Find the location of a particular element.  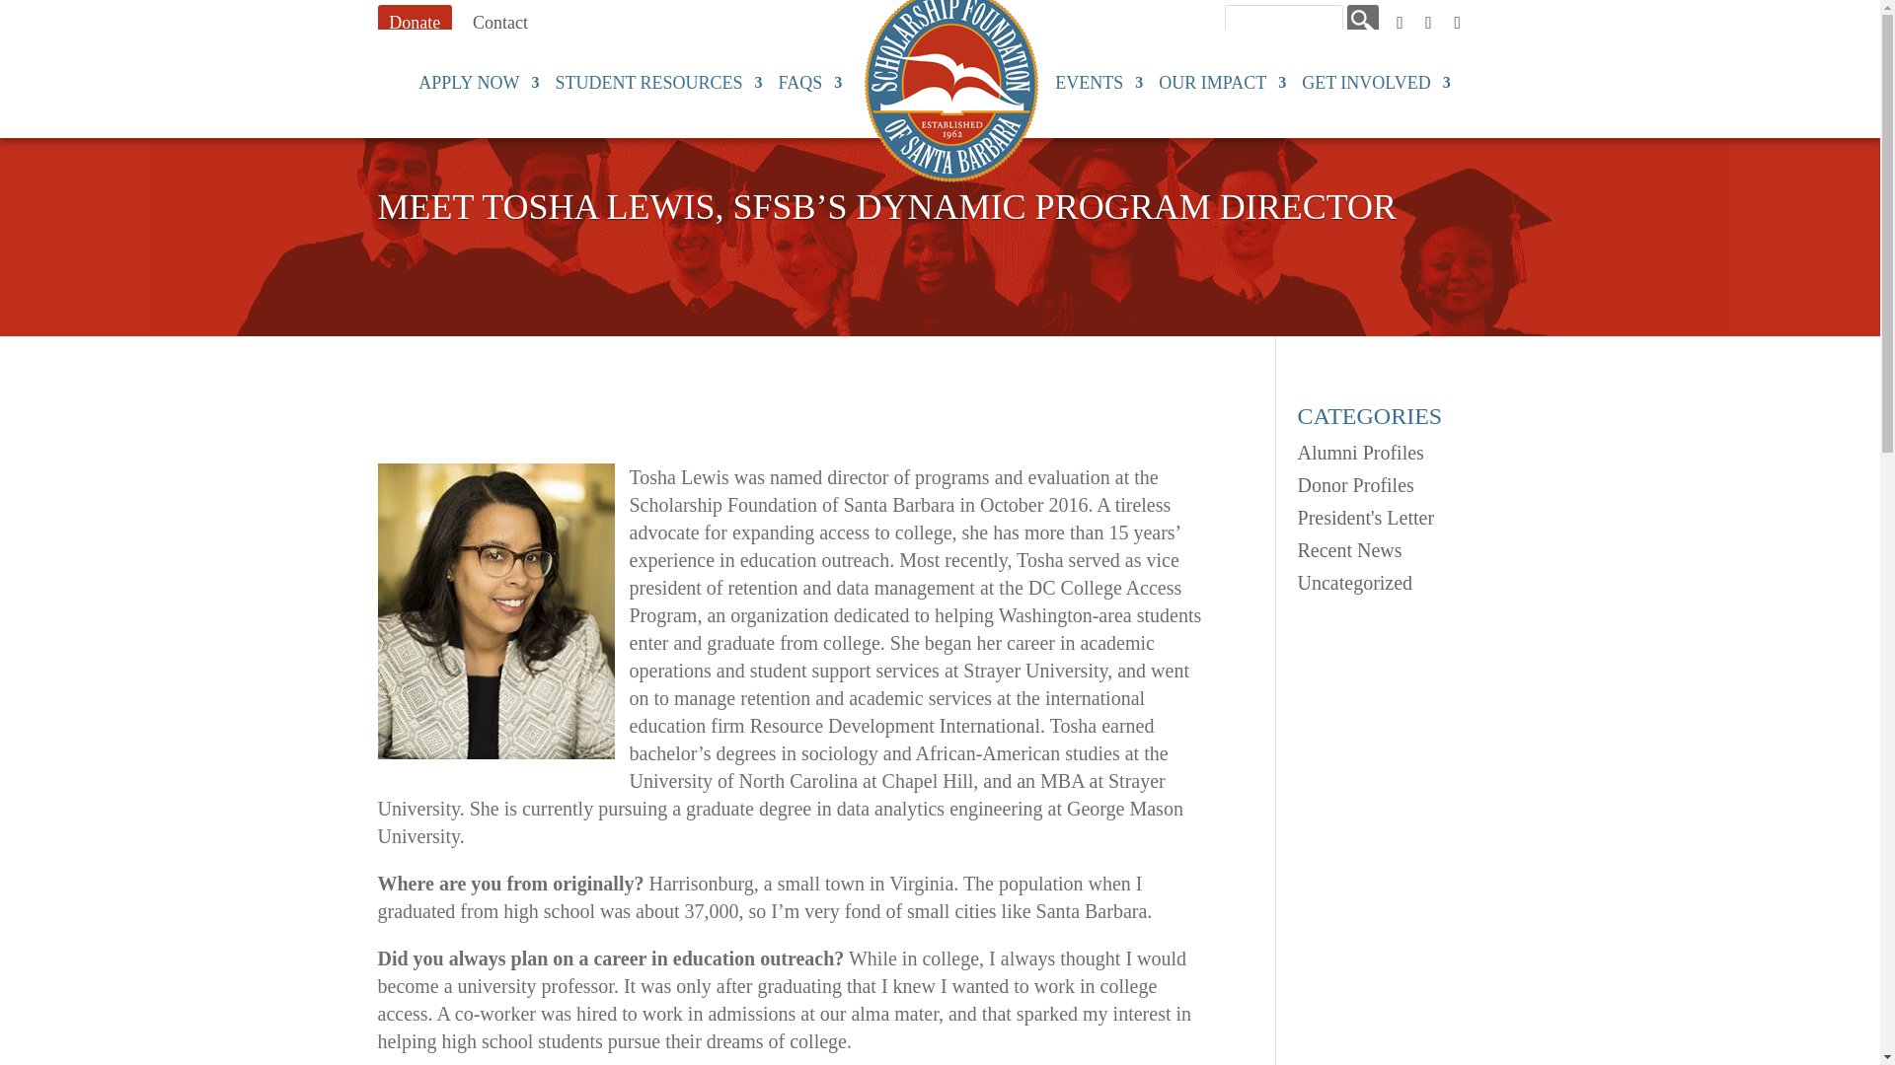

FAQS is located at coordinates (811, 100).